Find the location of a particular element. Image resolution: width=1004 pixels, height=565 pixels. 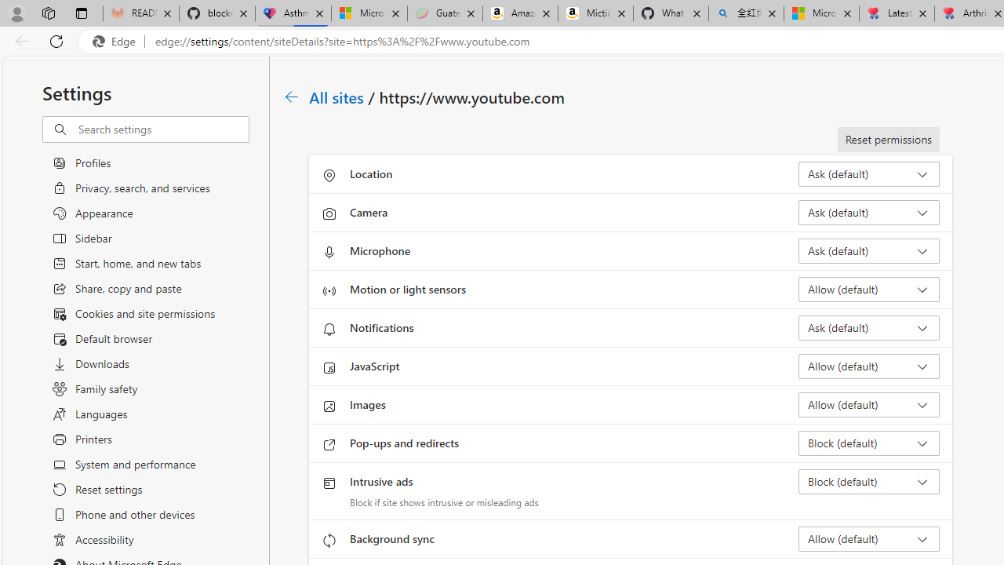

Background sync Allow (default) is located at coordinates (869, 538).